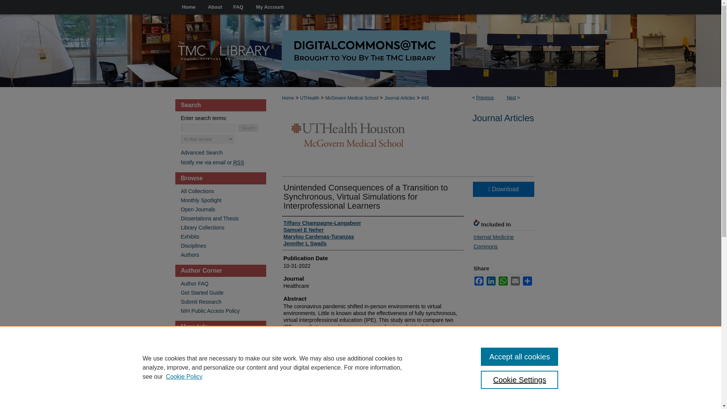 The width and height of the screenshot is (727, 409). Describe the element at coordinates (503, 281) in the screenshot. I see `WhatsApp` at that location.